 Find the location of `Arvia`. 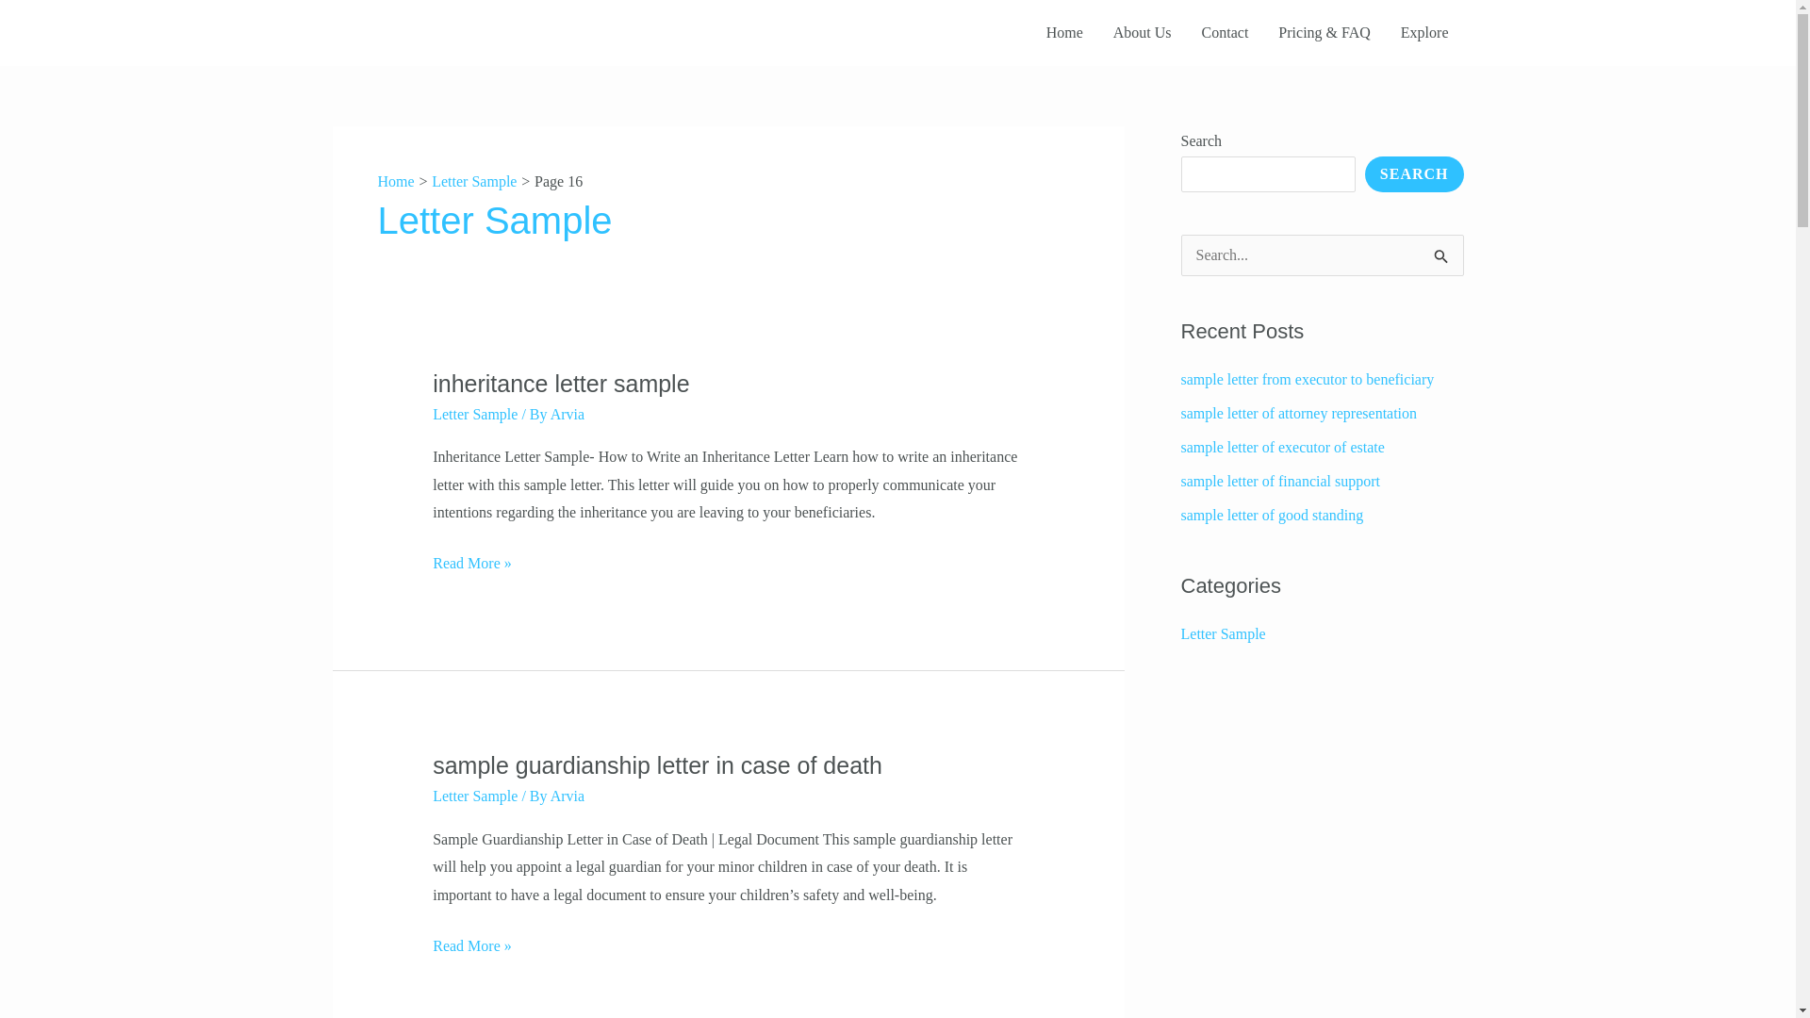

Arvia is located at coordinates (568, 796).